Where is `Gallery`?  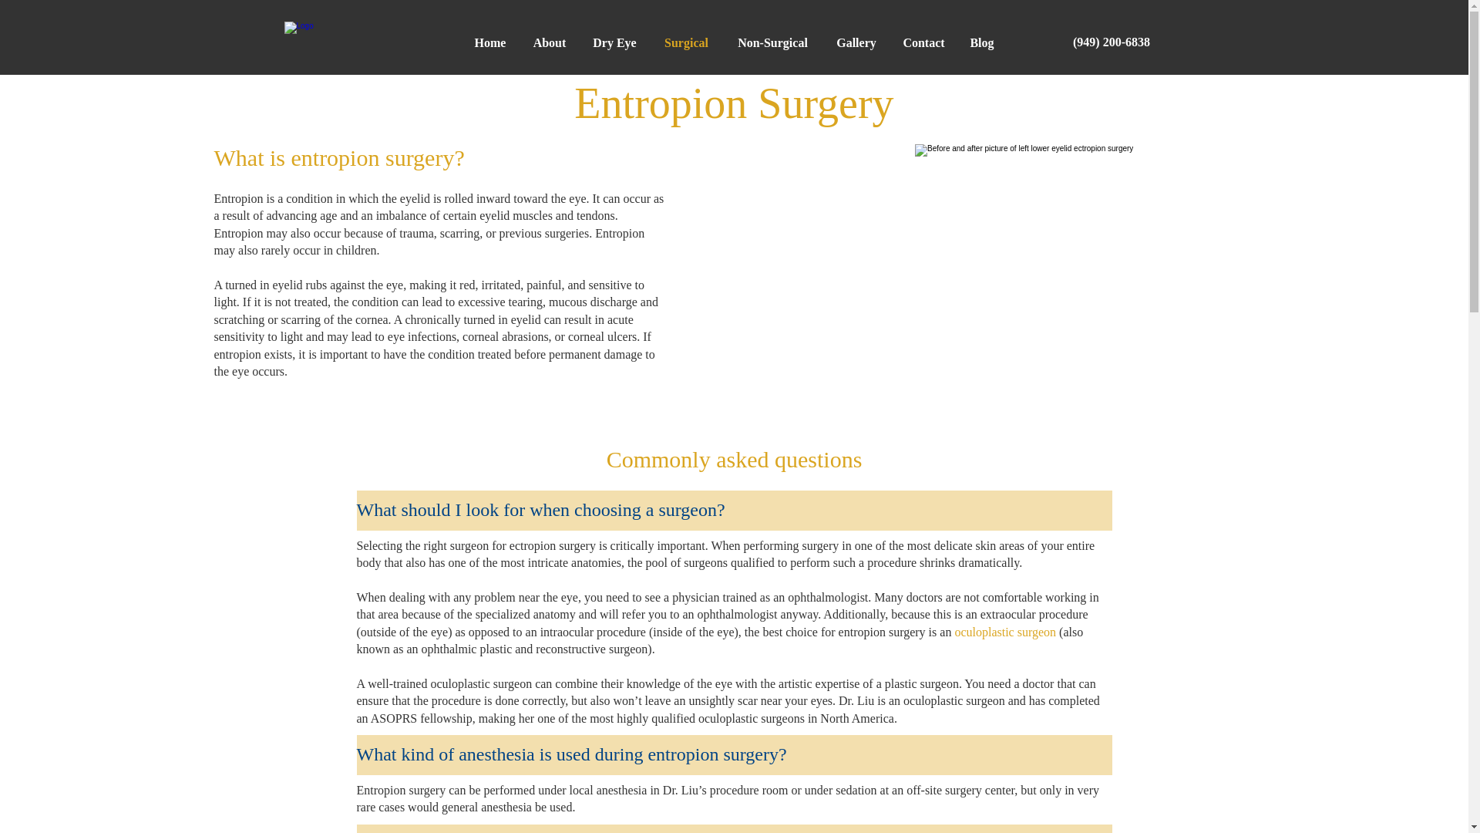 Gallery is located at coordinates (856, 43).